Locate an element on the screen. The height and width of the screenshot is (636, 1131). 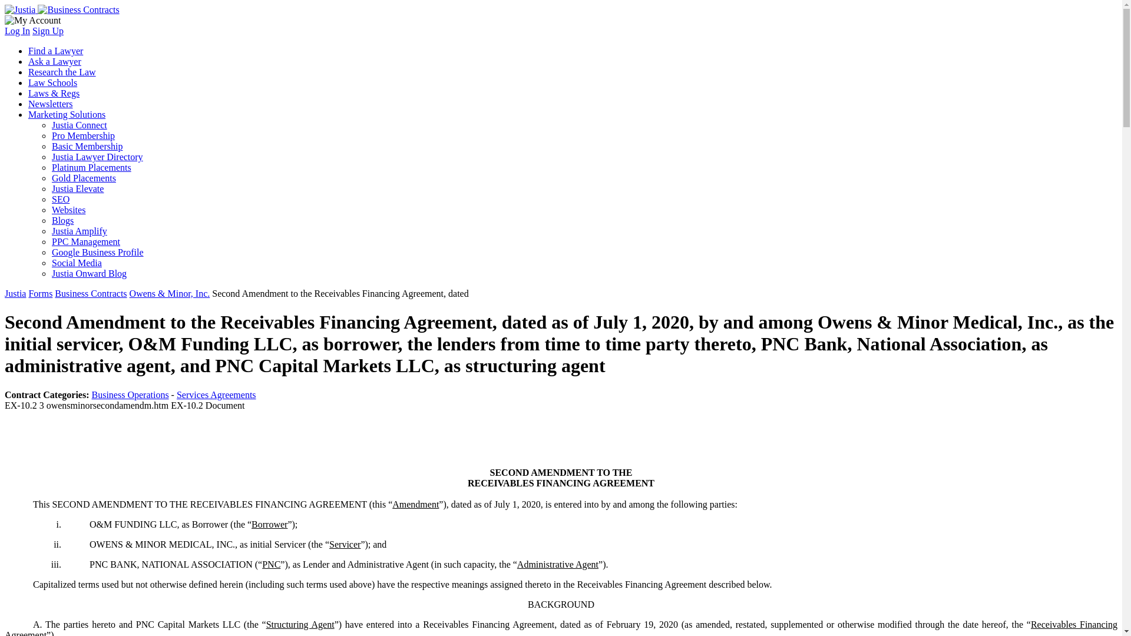
Marketing Solutions is located at coordinates (67, 114).